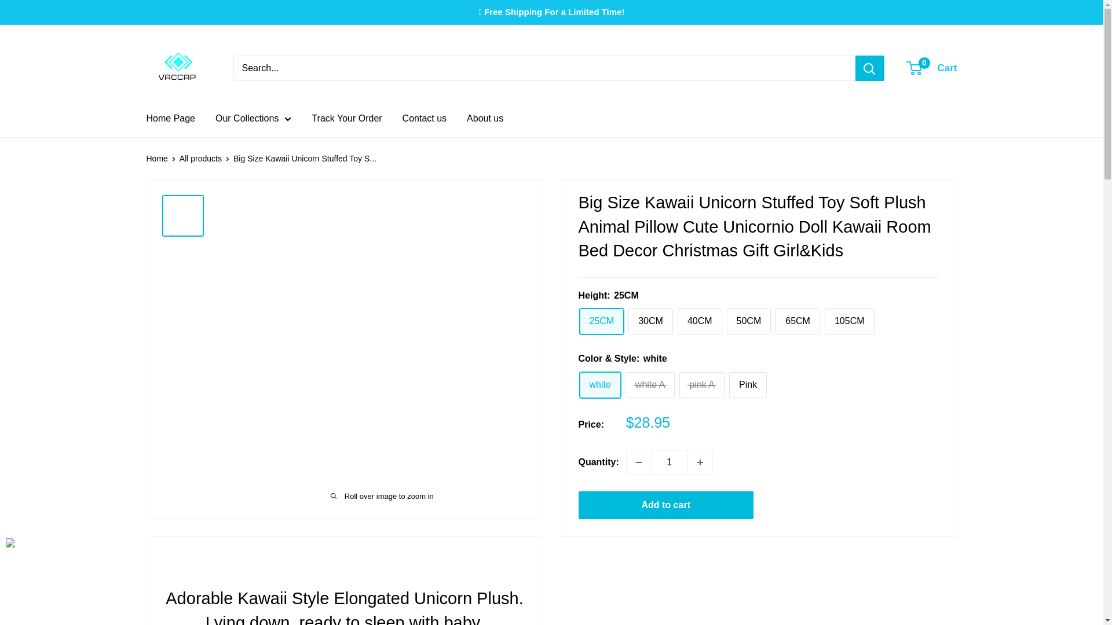  I want to click on Pink, so click(748, 384).